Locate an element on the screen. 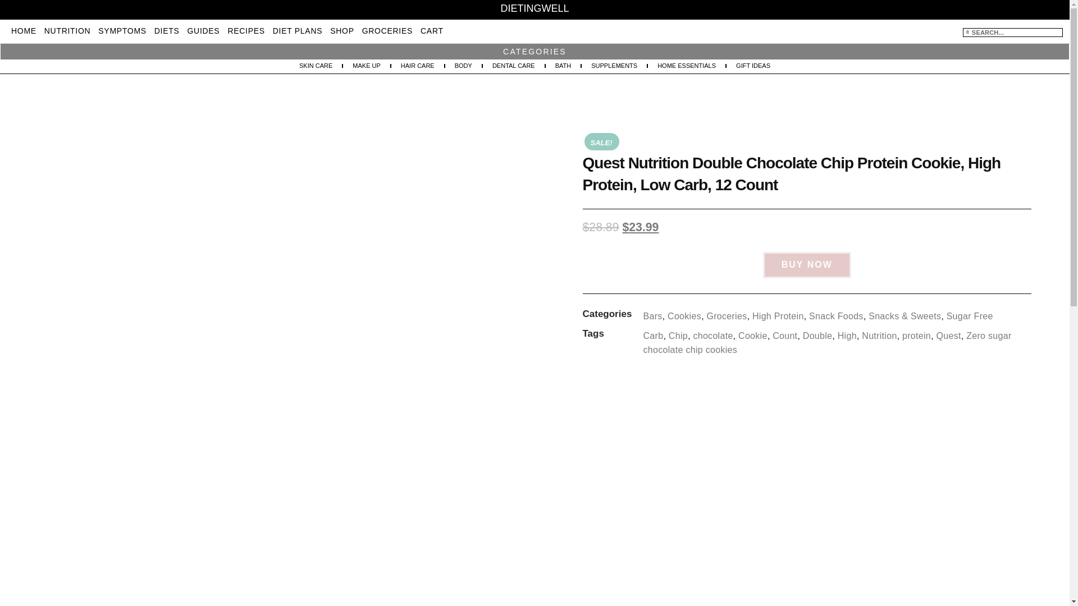 This screenshot has width=1078, height=606. SYMPTOMS is located at coordinates (121, 30).